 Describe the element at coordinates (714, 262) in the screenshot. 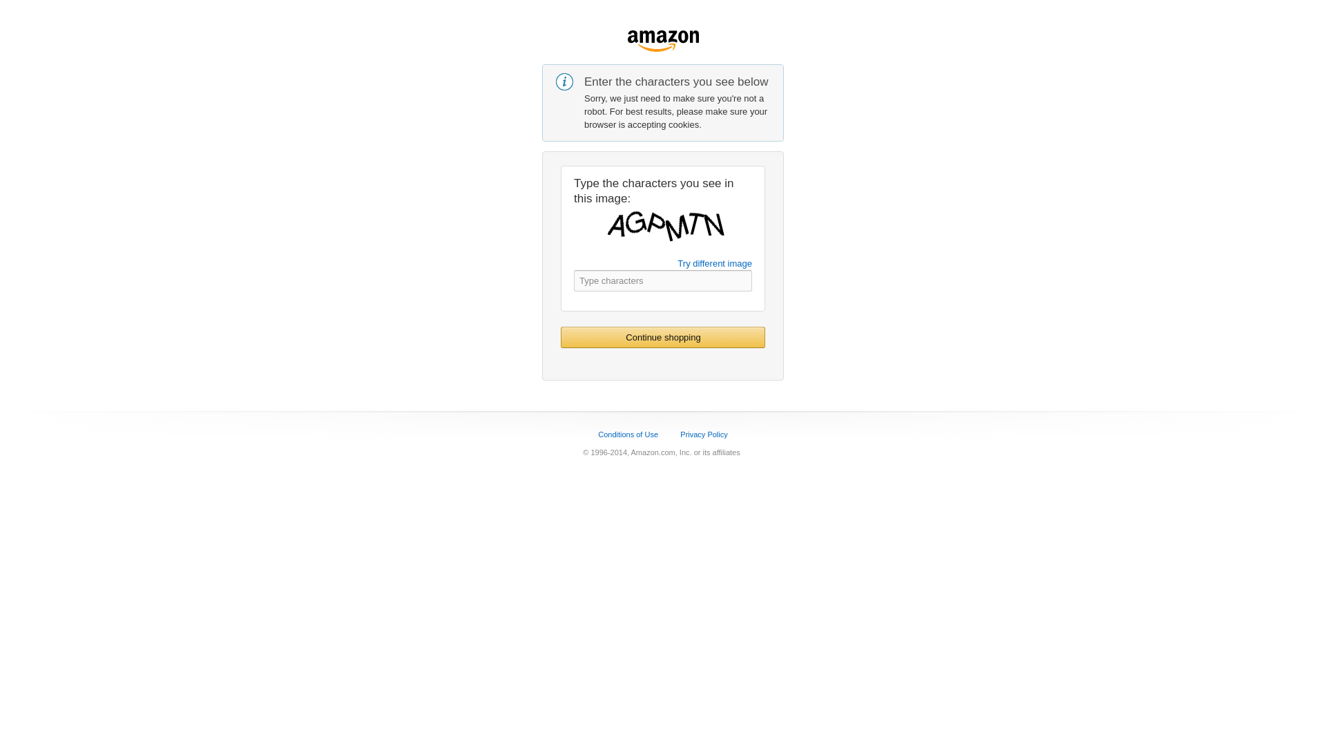

I see `Try different image` at that location.